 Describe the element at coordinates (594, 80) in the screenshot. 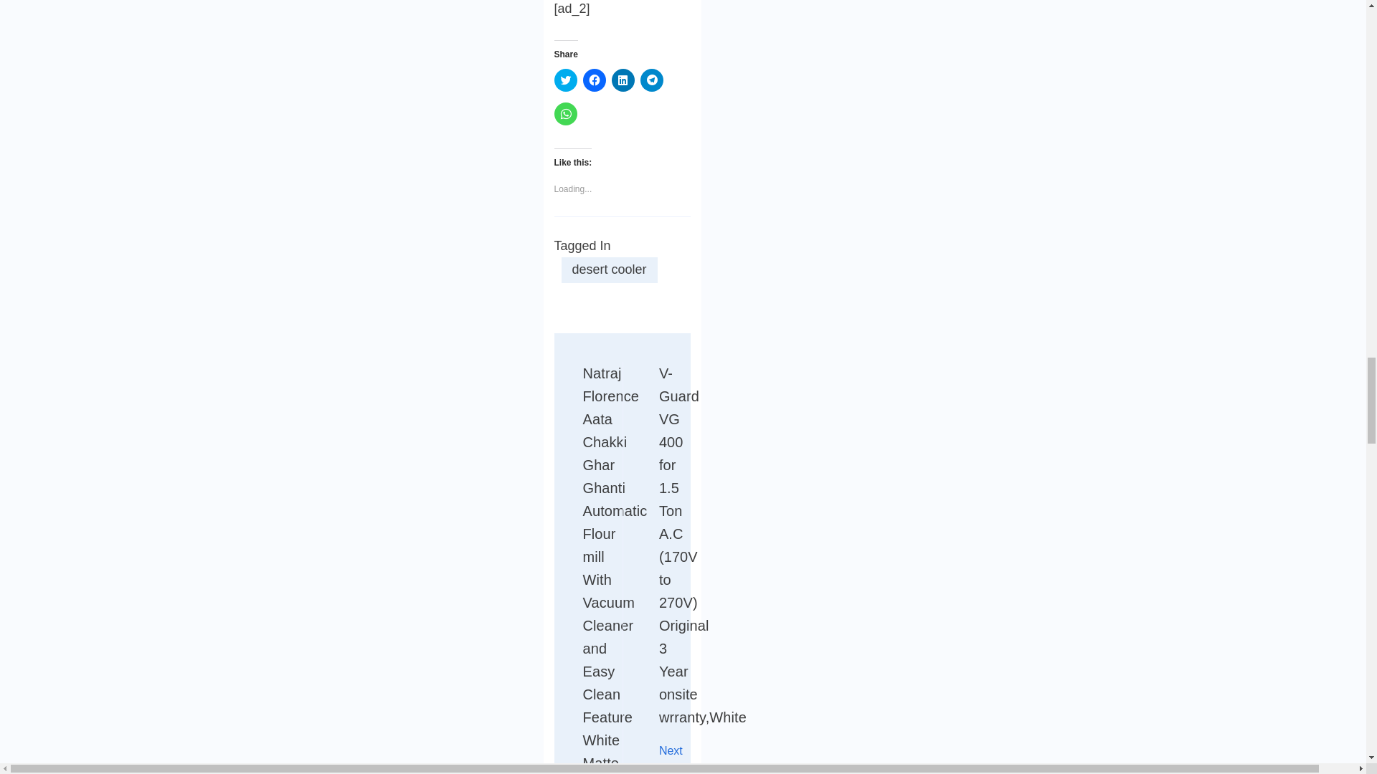

I see `Click to share on Facebook` at that location.